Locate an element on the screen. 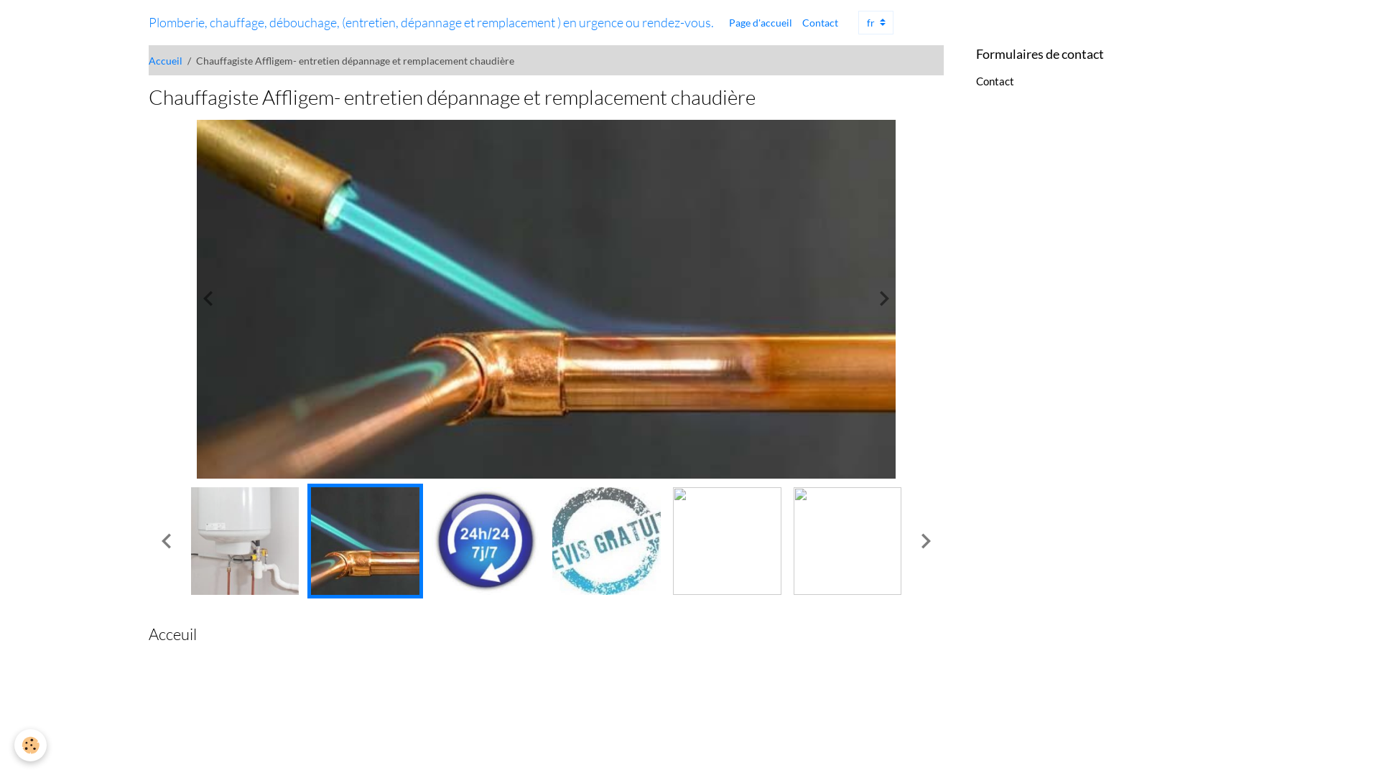 The width and height of the screenshot is (1379, 775). Page d'accueil is located at coordinates (761, 23).